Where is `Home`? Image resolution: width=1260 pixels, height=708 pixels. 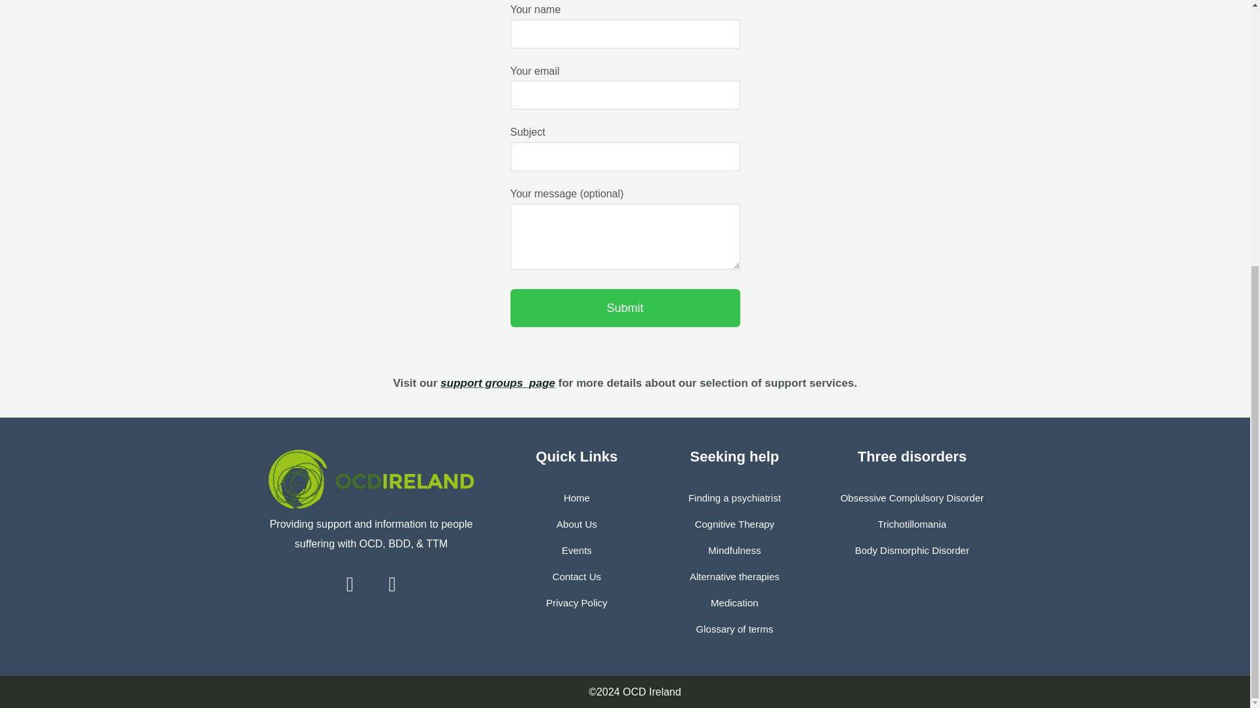
Home is located at coordinates (576, 498).